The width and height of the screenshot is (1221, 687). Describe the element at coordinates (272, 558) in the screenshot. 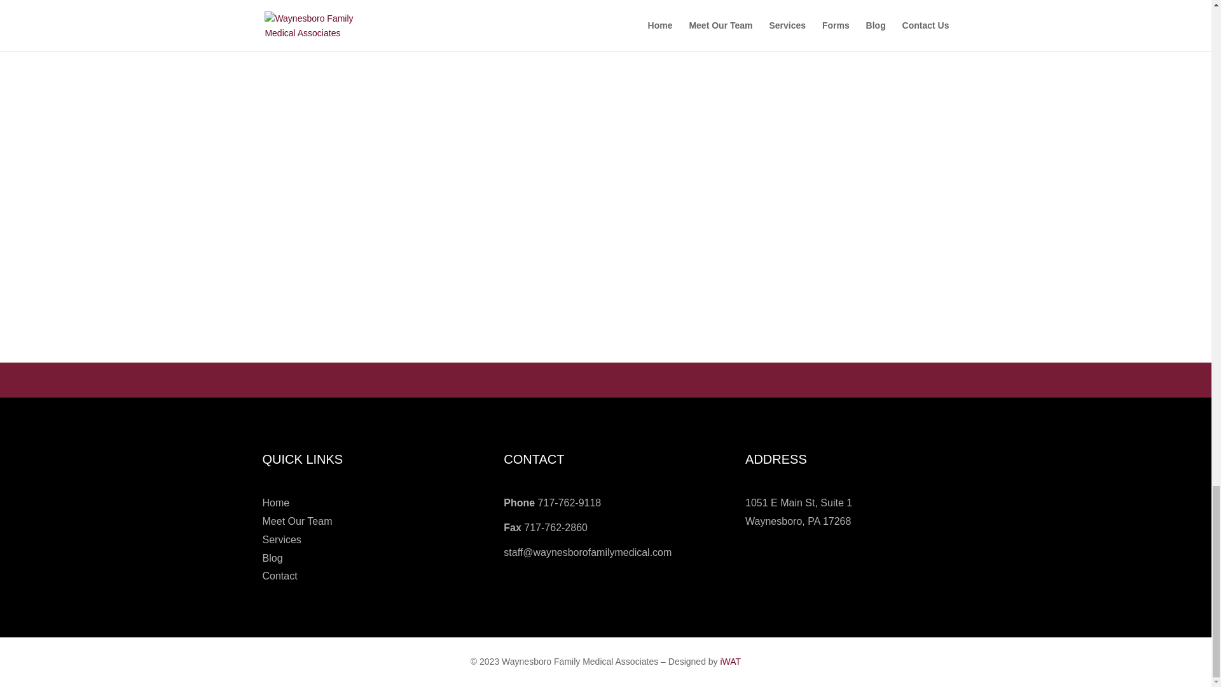

I see `Blog` at that location.